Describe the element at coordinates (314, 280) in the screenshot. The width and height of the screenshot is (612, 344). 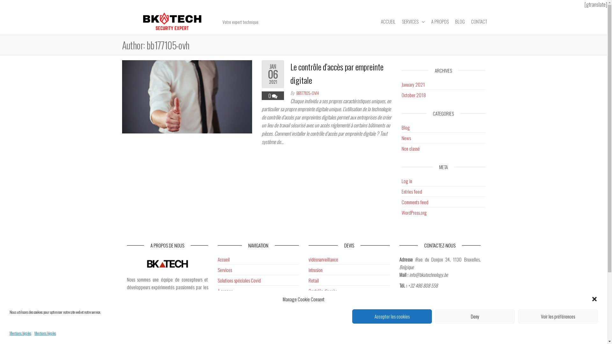
I see `Retail` at that location.